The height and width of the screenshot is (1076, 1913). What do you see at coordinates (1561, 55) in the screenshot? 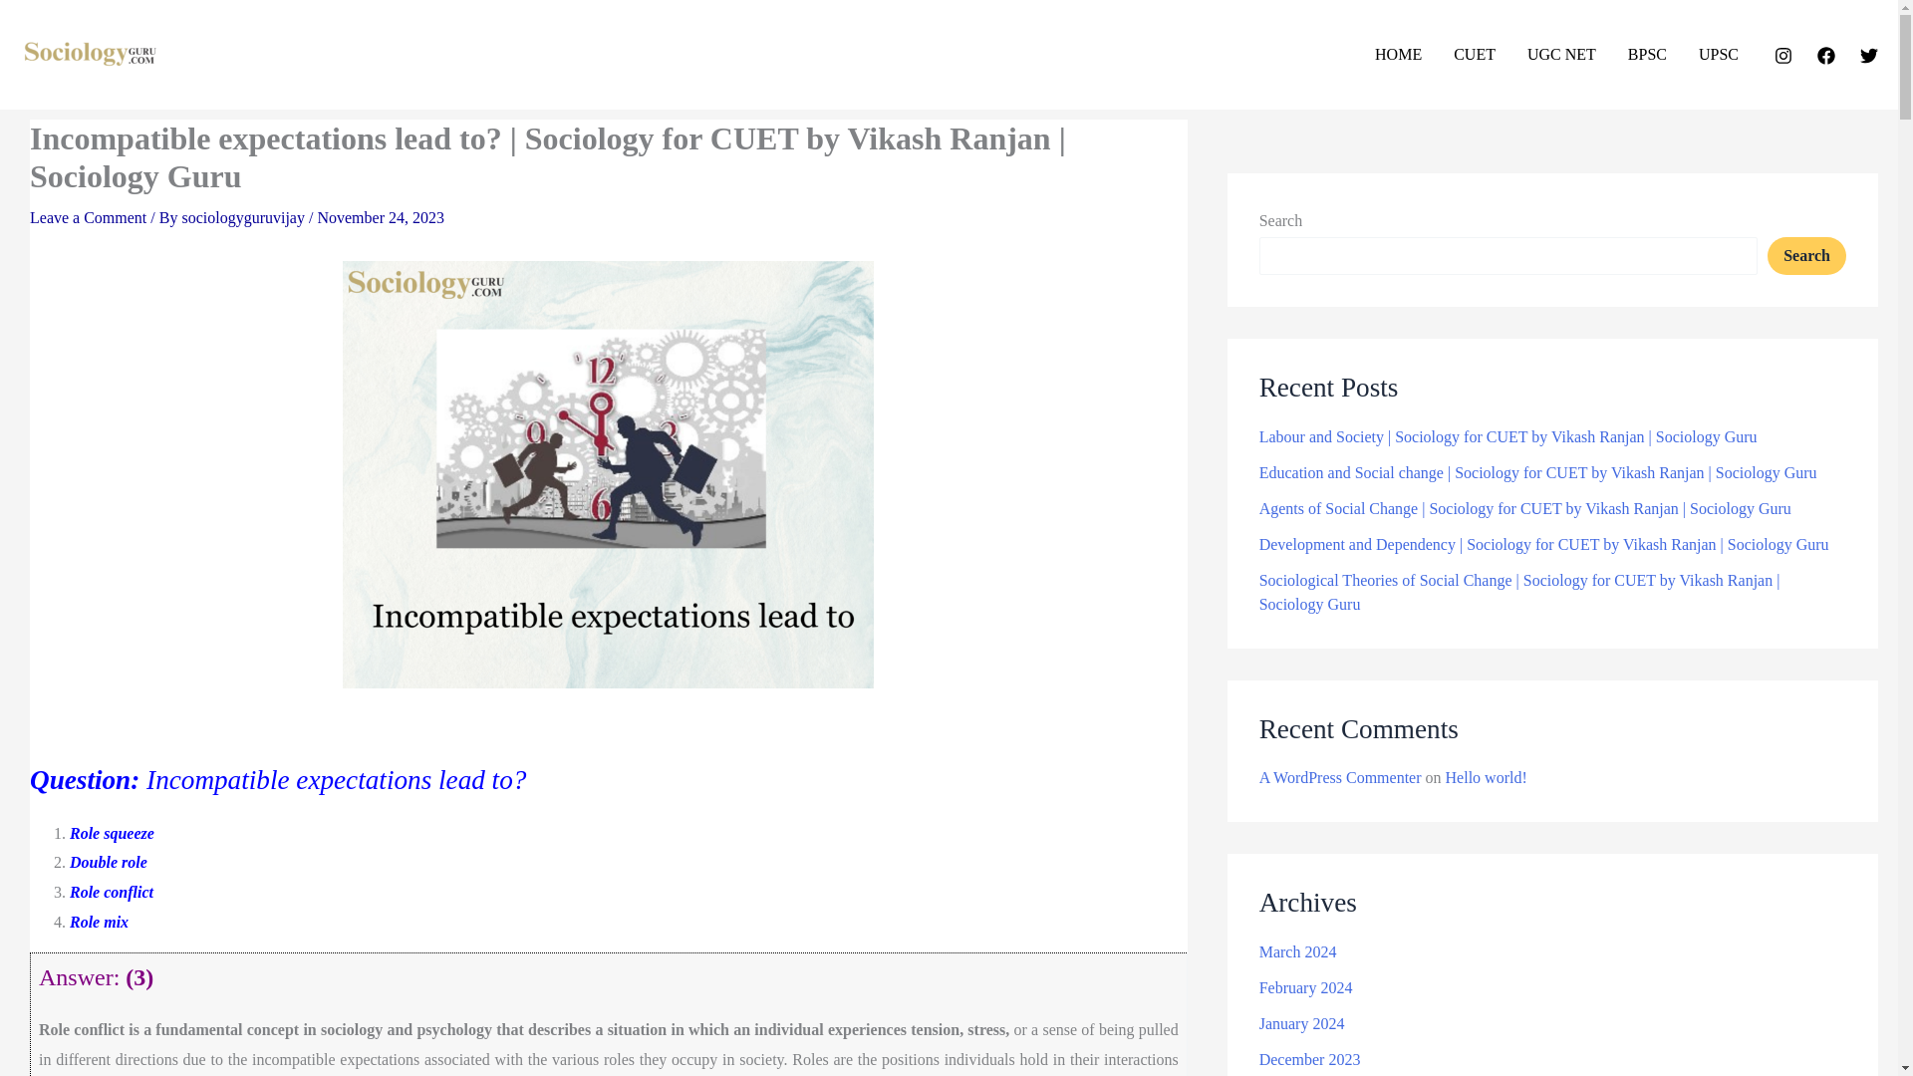
I see `UGC NET` at bounding box center [1561, 55].